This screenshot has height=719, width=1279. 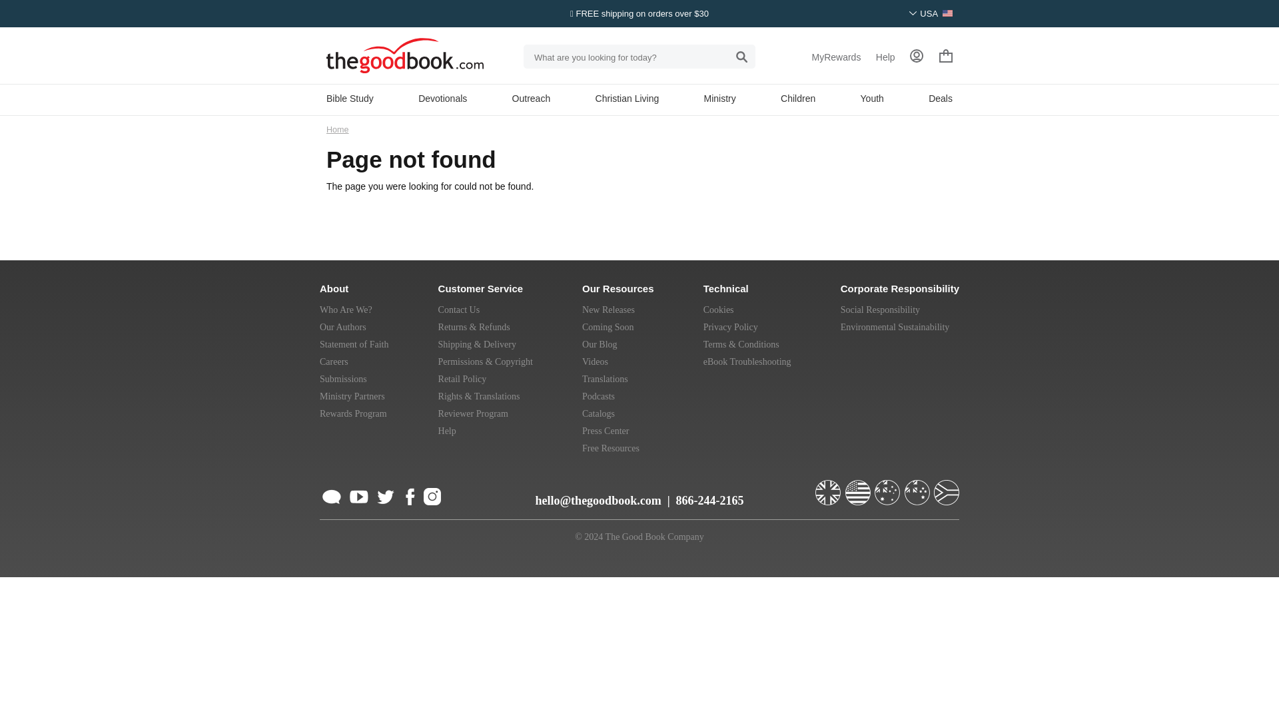 What do you see at coordinates (917, 57) in the screenshot?
I see `Sign in` at bounding box center [917, 57].